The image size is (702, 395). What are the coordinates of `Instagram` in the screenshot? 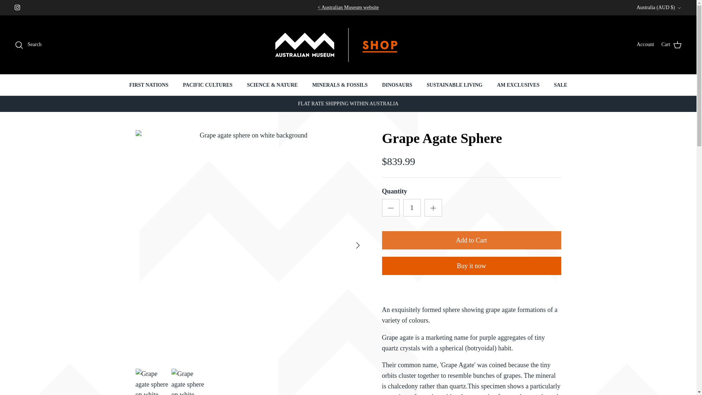 It's located at (18, 7).